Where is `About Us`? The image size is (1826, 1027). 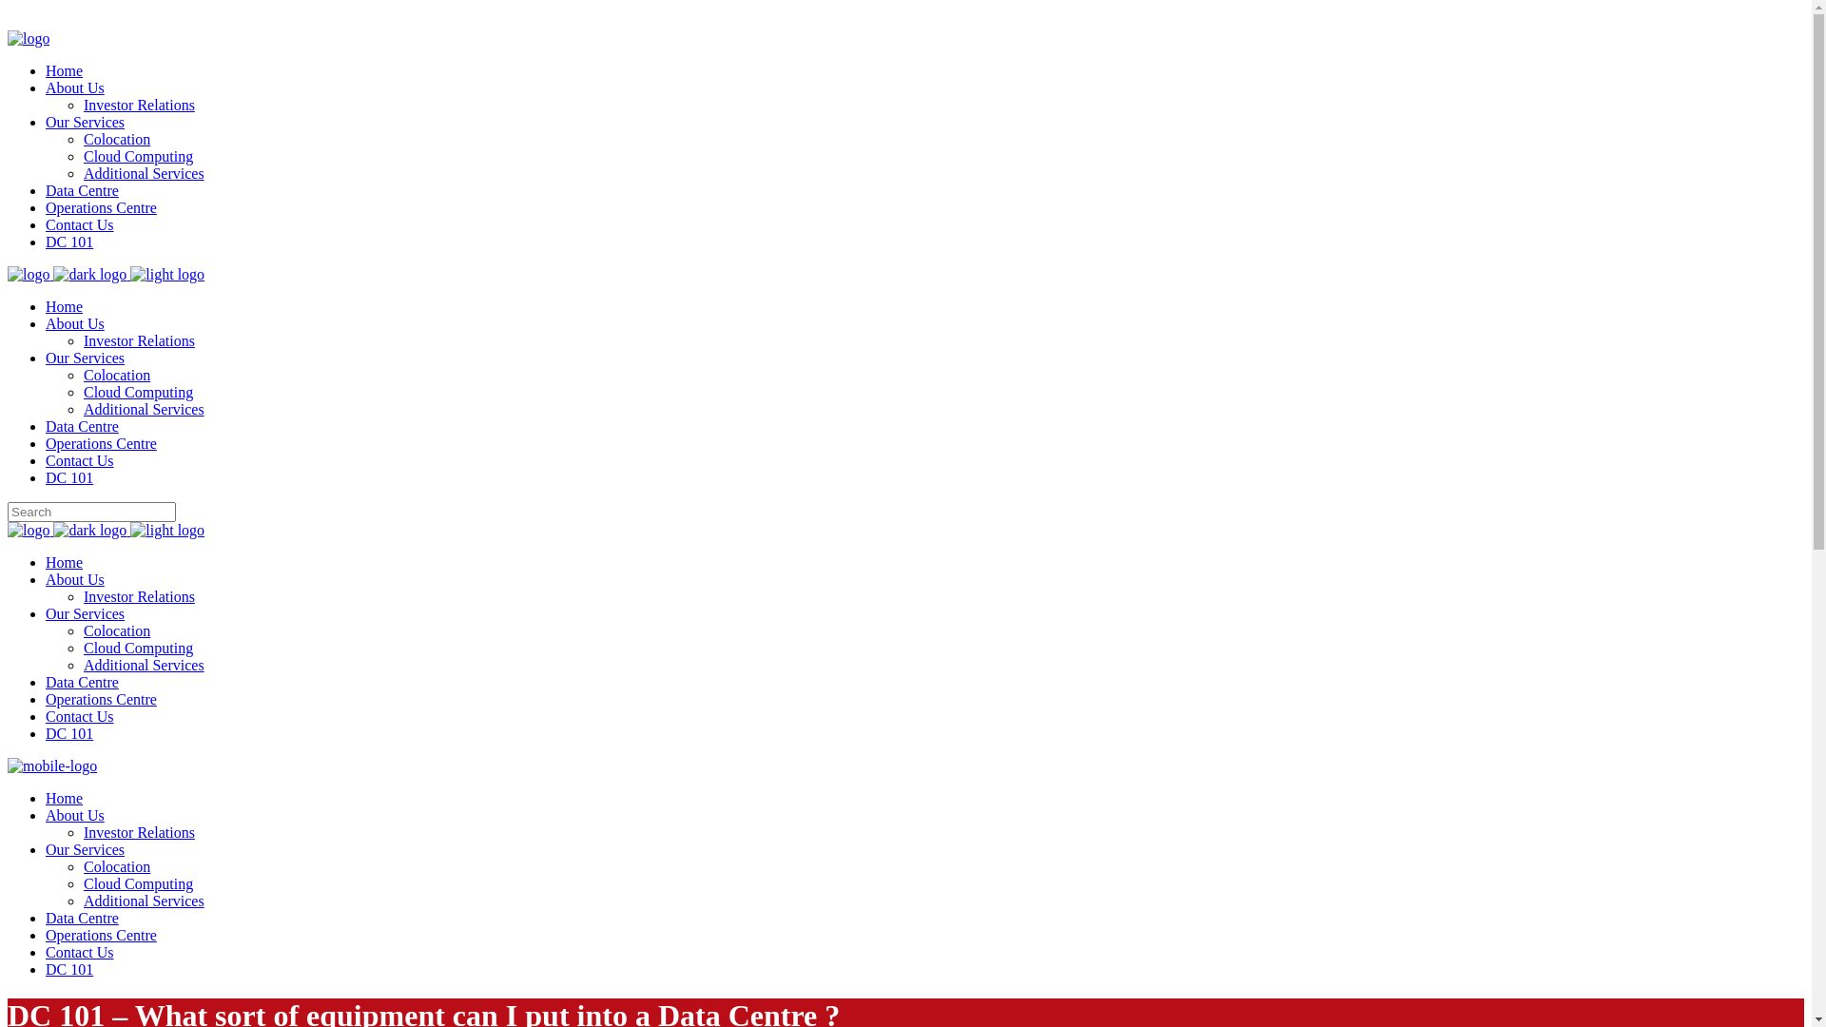
About Us is located at coordinates (75, 87).